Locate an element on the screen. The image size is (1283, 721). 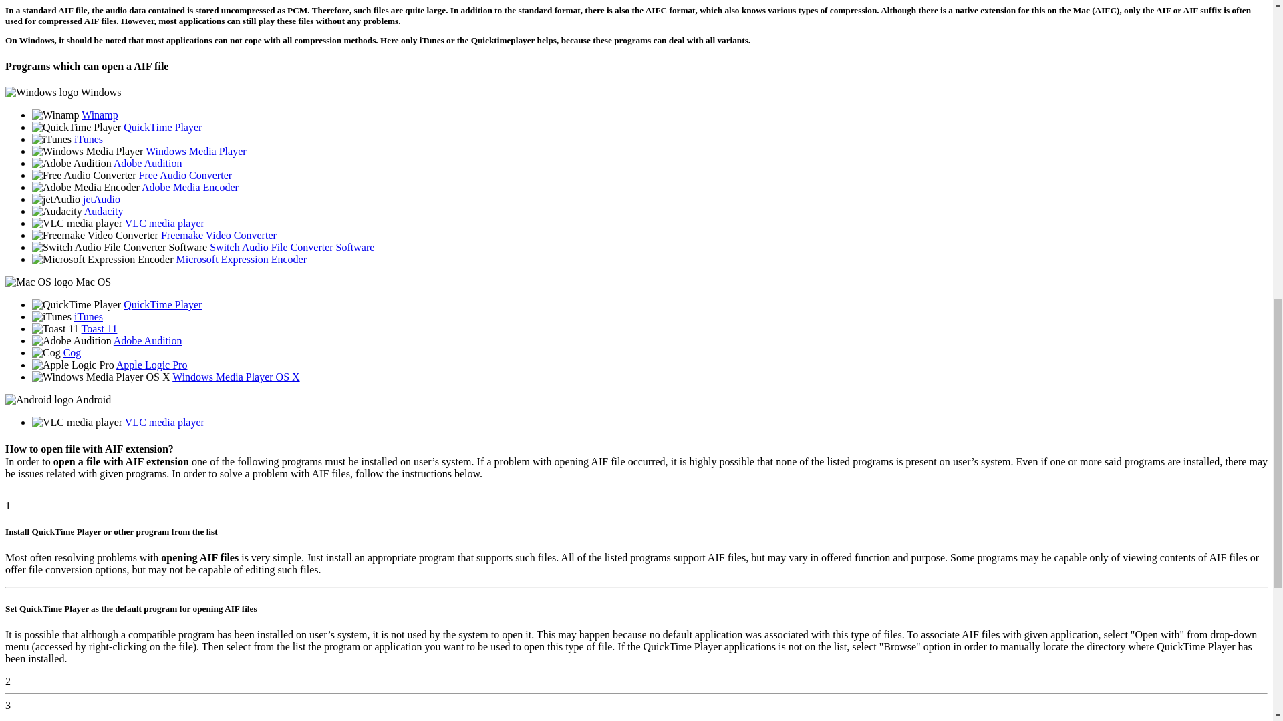
Adobe Media Encoder is located at coordinates (190, 187).